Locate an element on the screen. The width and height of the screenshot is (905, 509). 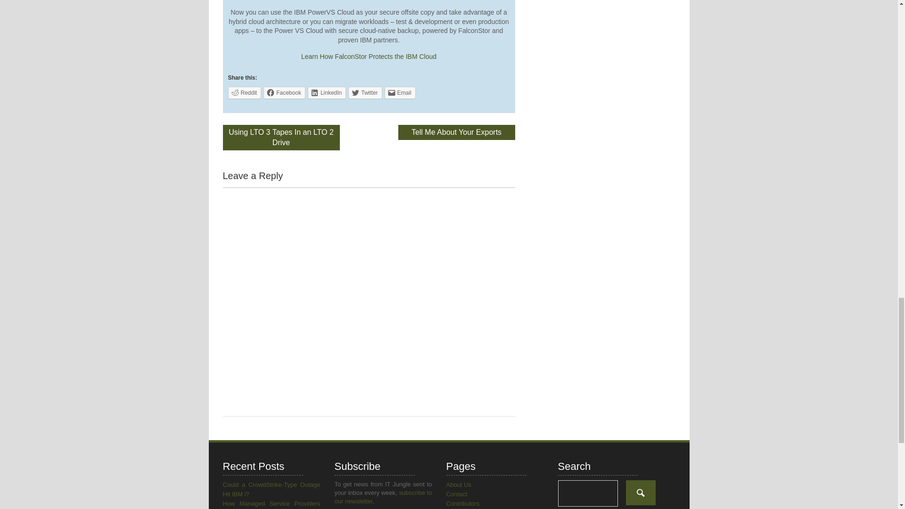
Click to share on LinkedIn is located at coordinates (326, 92).